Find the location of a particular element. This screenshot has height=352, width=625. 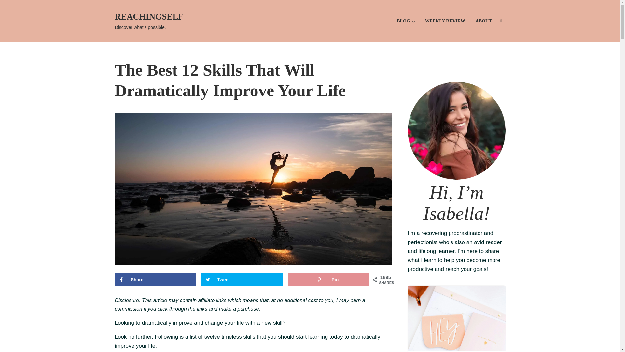

Tweet is located at coordinates (242, 280).